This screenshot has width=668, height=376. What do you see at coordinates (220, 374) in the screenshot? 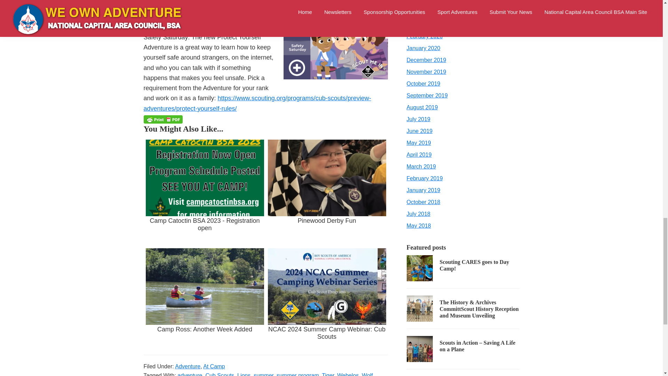
I see `Cub Scouts` at bounding box center [220, 374].